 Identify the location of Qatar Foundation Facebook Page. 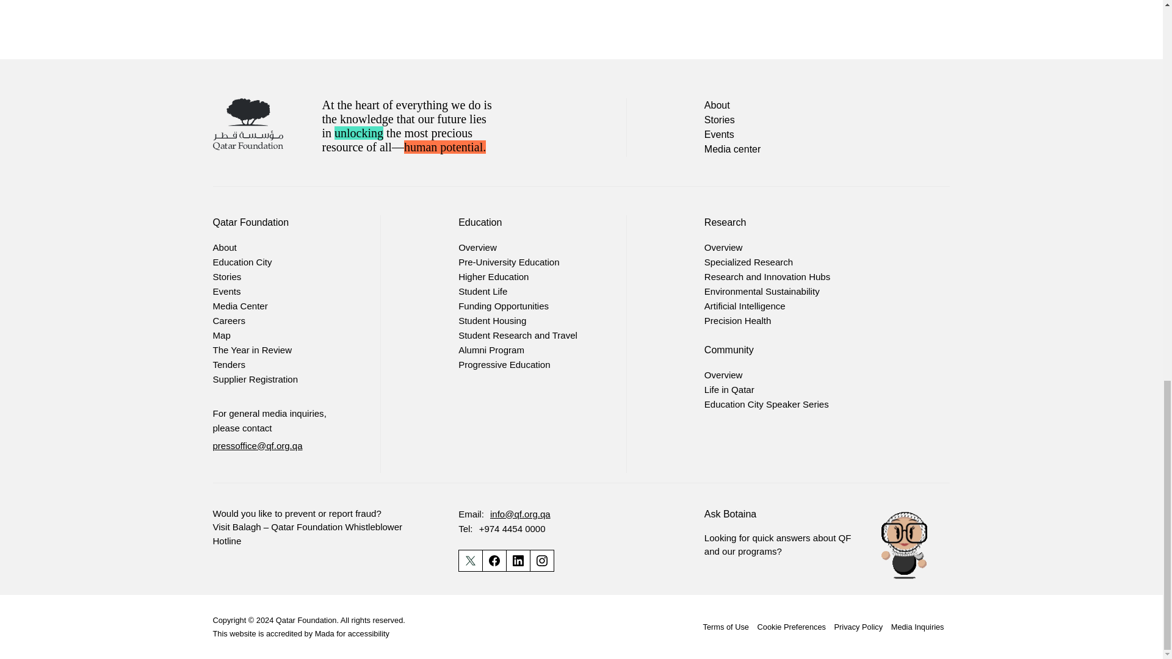
(494, 560).